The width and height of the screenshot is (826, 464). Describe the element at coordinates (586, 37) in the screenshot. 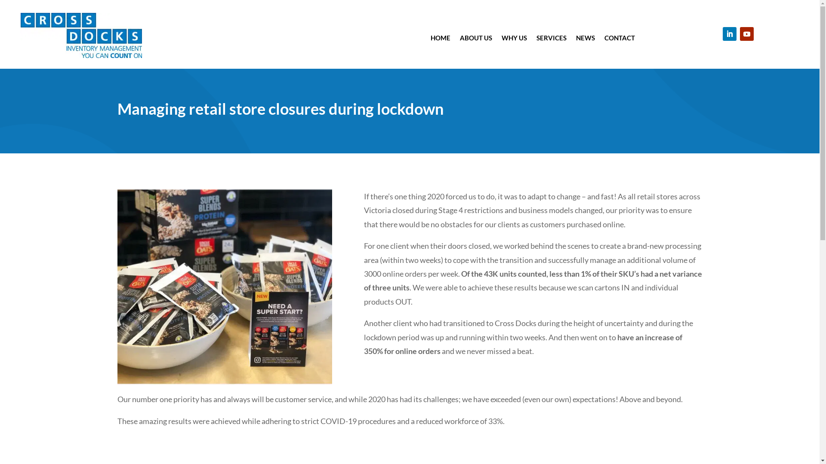

I see `NEWS` at that location.